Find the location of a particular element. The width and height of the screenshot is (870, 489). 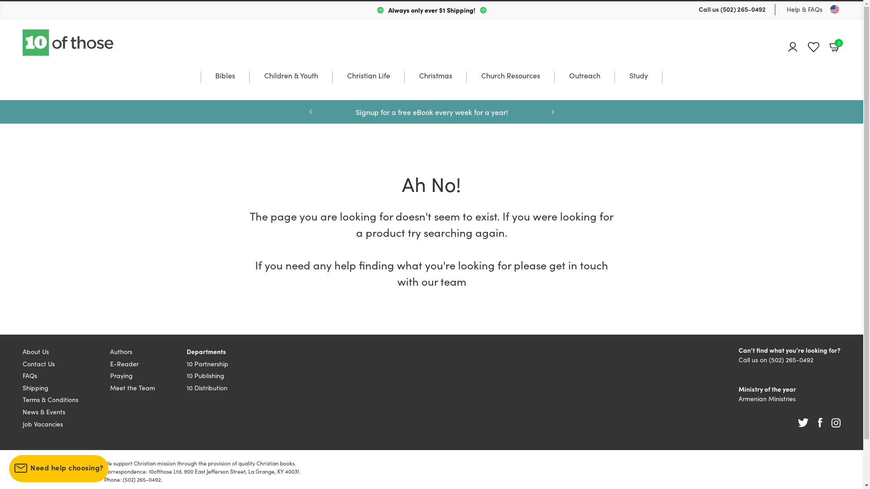

Next is located at coordinates (552, 112).